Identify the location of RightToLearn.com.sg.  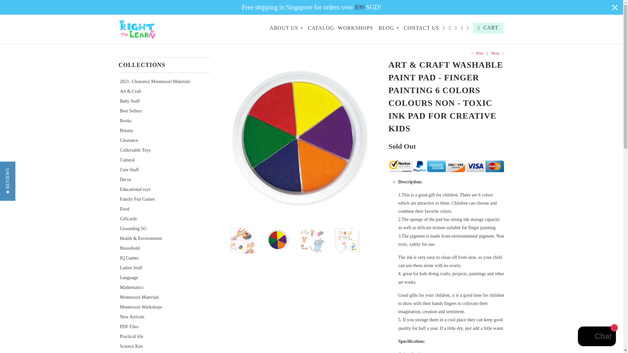
(151, 29).